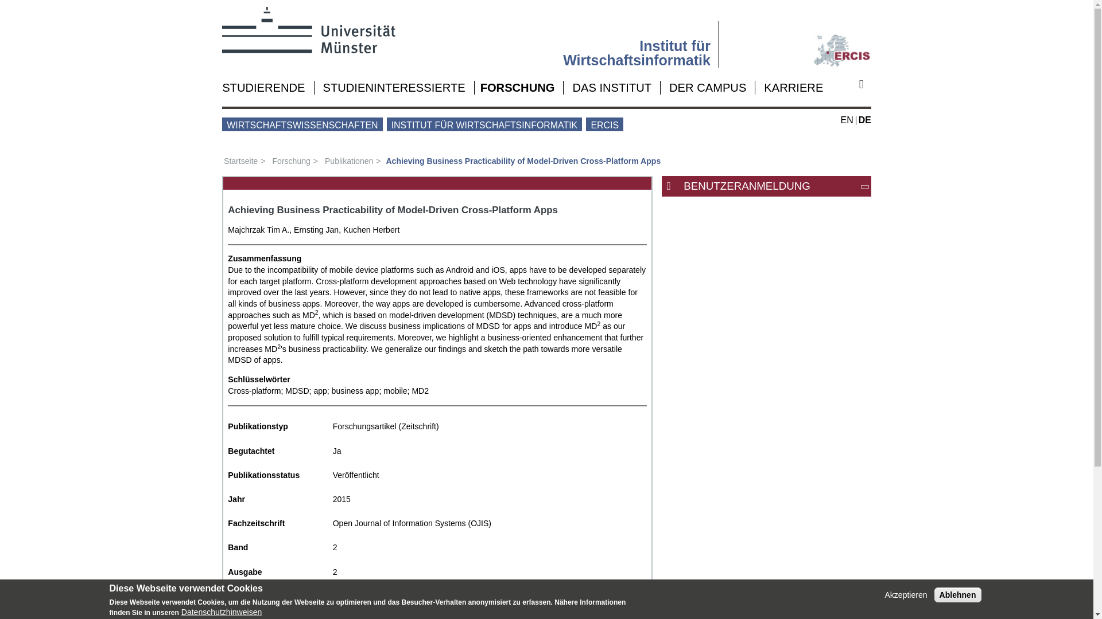 This screenshot has height=619, width=1102. Describe the element at coordinates (518, 87) in the screenshot. I see `FORSCHUNG` at that location.